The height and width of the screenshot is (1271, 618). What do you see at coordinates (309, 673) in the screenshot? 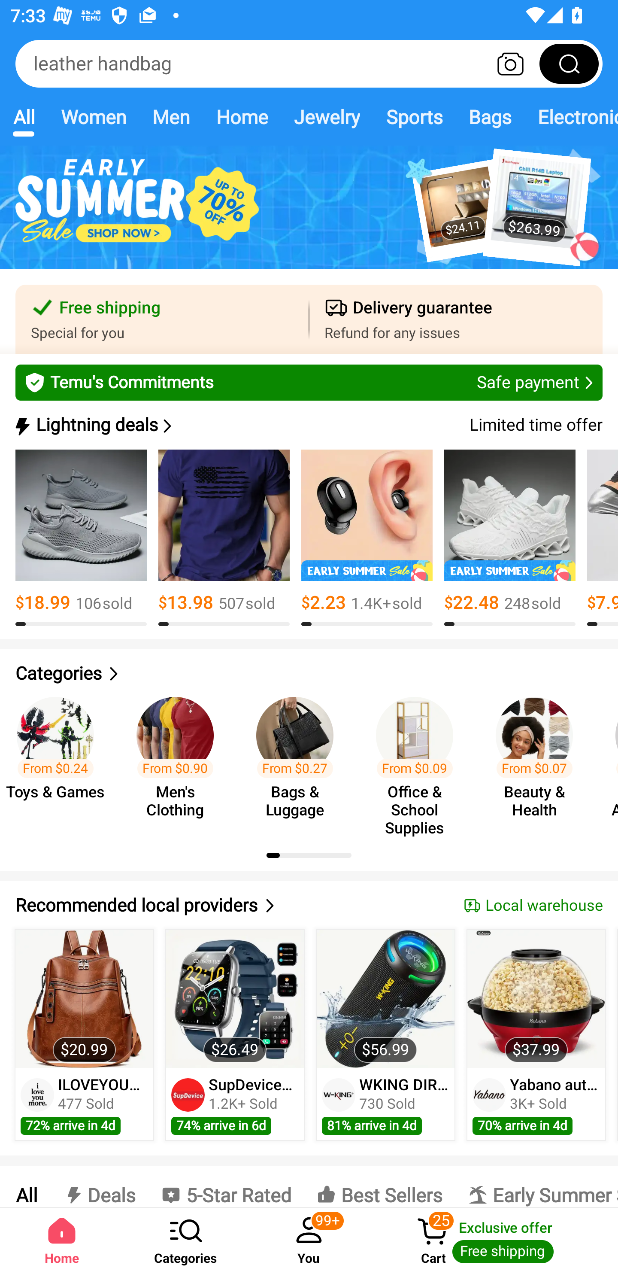
I see `Categories` at bounding box center [309, 673].